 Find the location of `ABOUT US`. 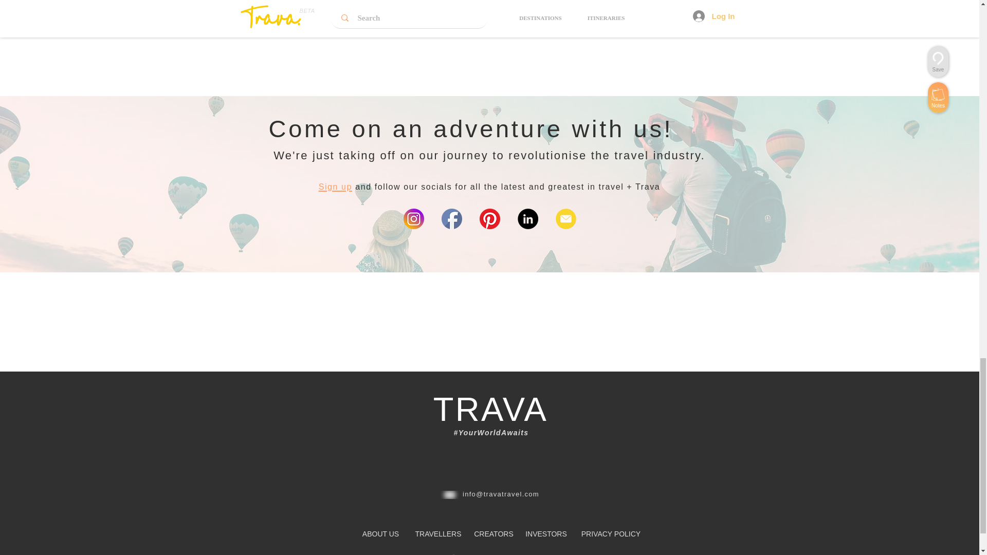

ABOUT US is located at coordinates (380, 534).